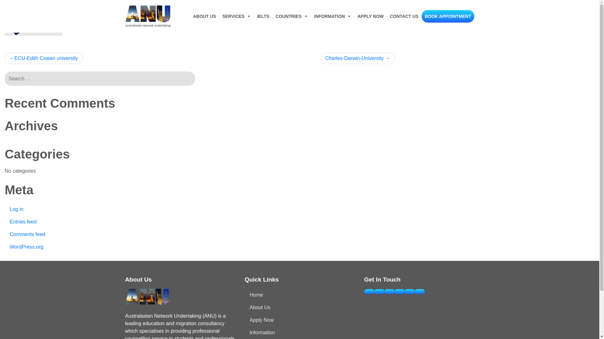 Image resolution: width=604 pixels, height=339 pixels. What do you see at coordinates (237, 16) in the screenshot?
I see `SERVICES` at bounding box center [237, 16].